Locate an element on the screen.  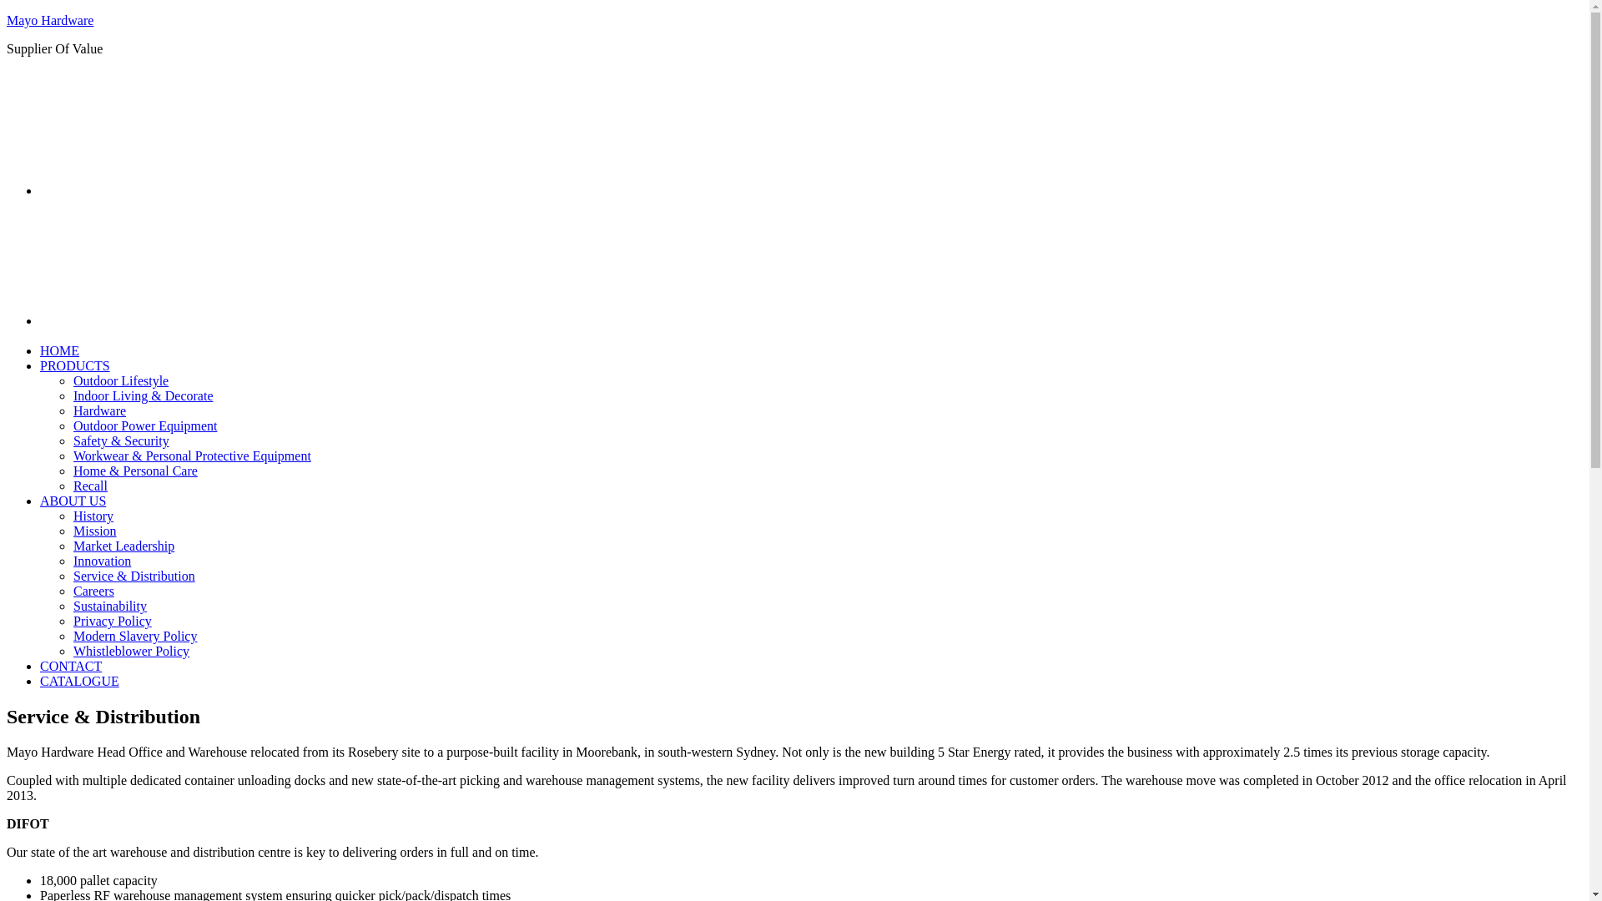
Modern Slavery Policy is located at coordinates (135, 636).